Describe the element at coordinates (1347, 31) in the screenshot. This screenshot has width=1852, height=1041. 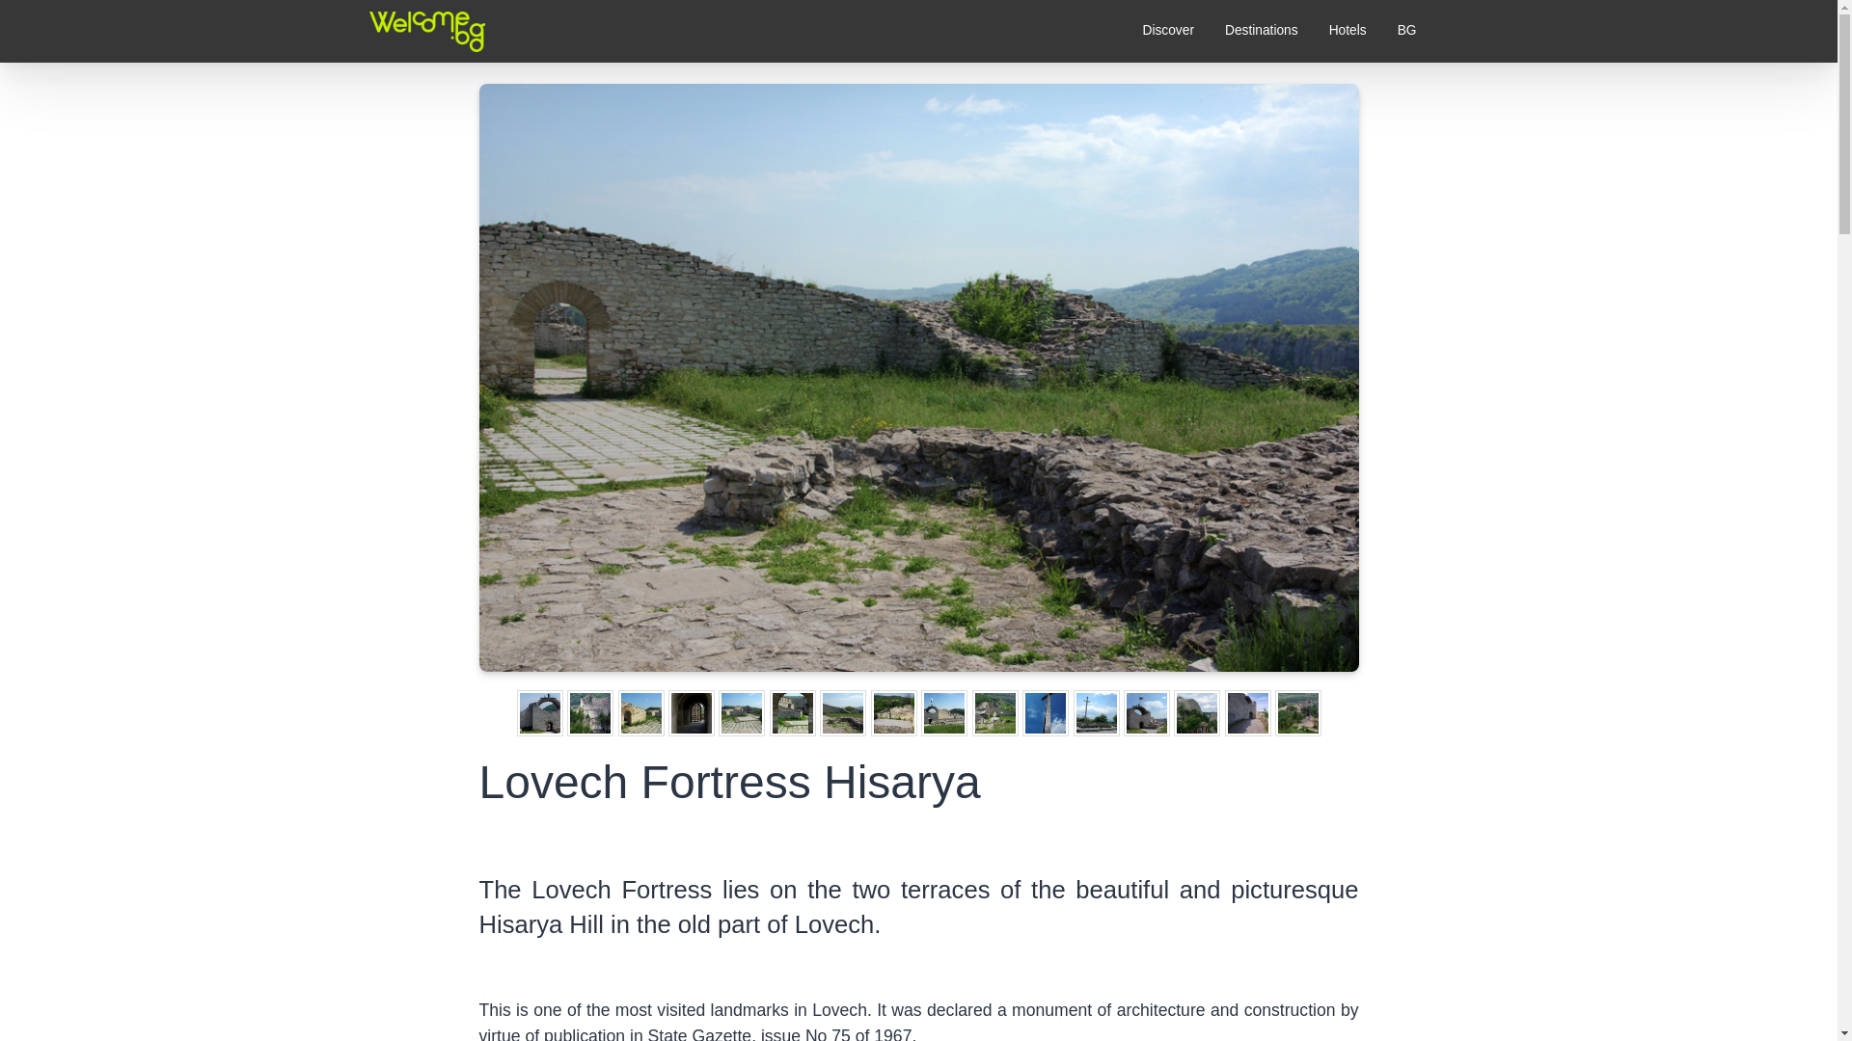
I see `Hotels` at that location.